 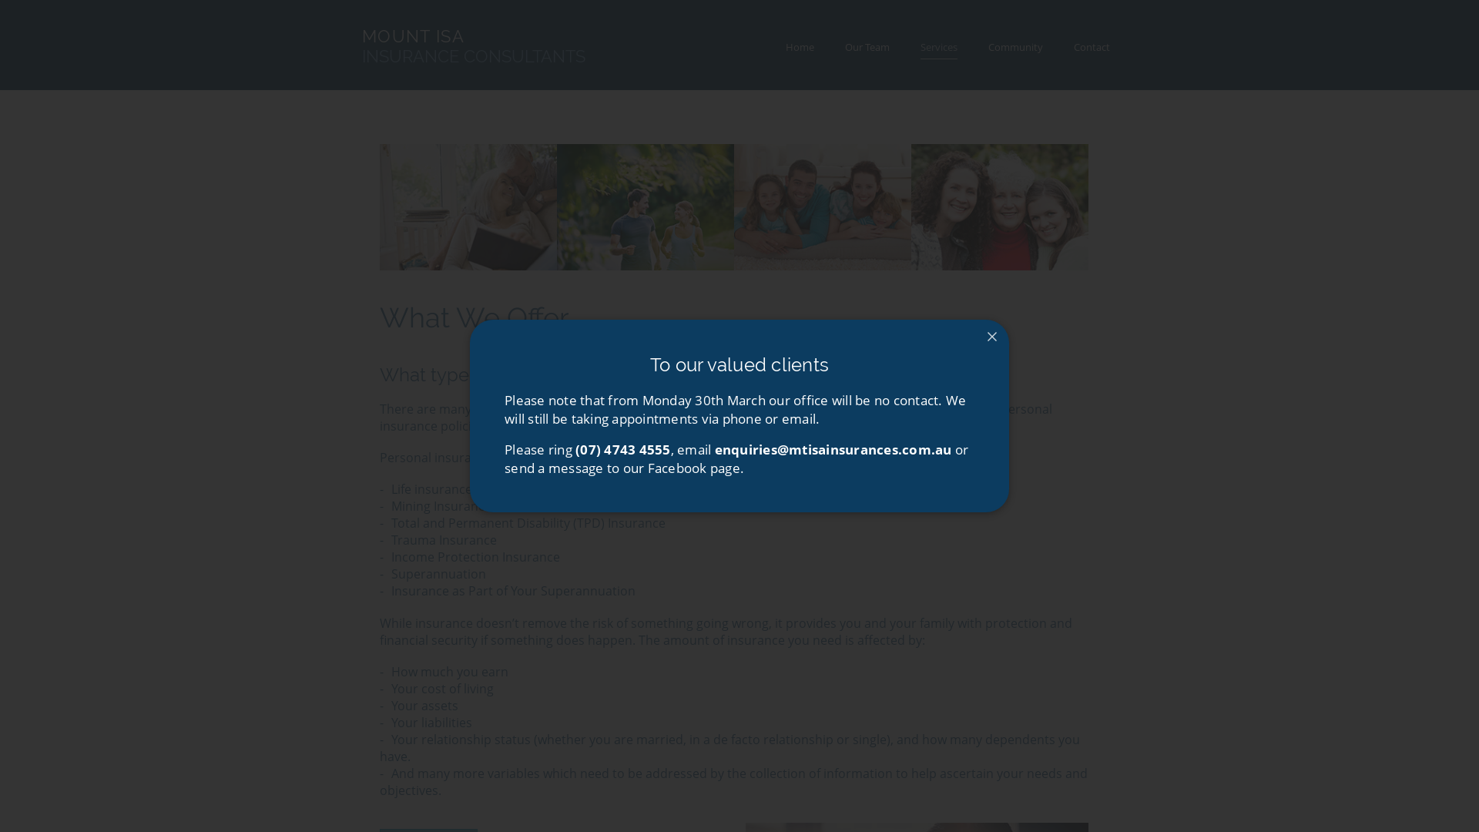 I want to click on Contact, so click(x=1092, y=48).